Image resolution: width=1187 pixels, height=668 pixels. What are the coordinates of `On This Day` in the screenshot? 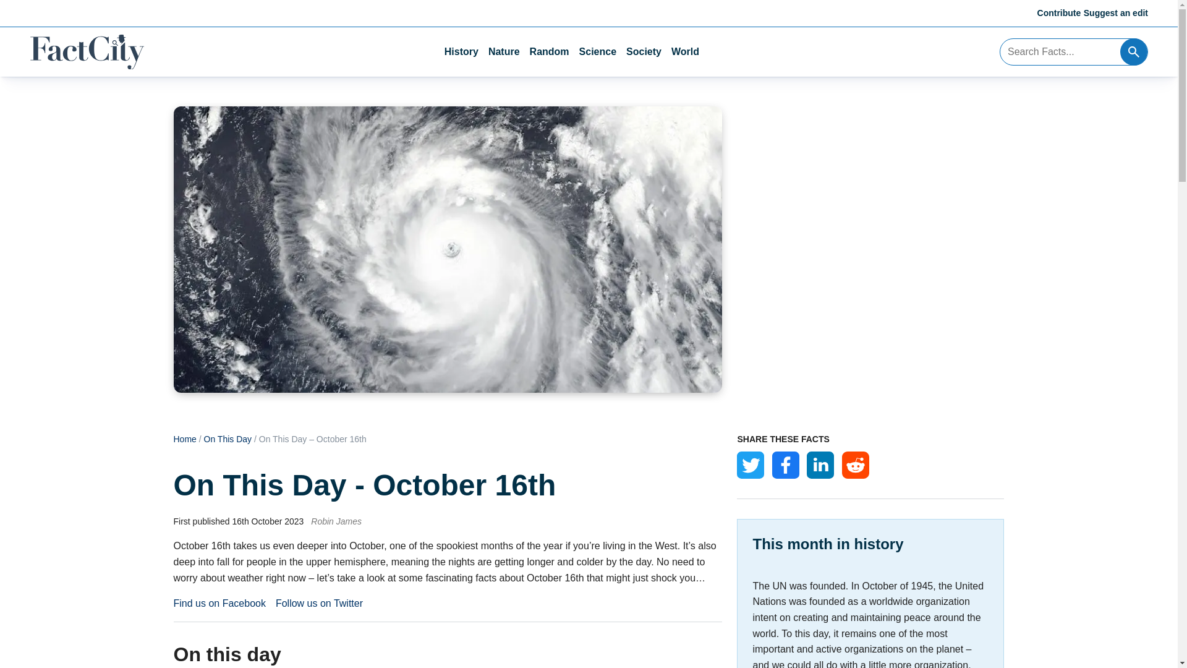 It's located at (228, 439).